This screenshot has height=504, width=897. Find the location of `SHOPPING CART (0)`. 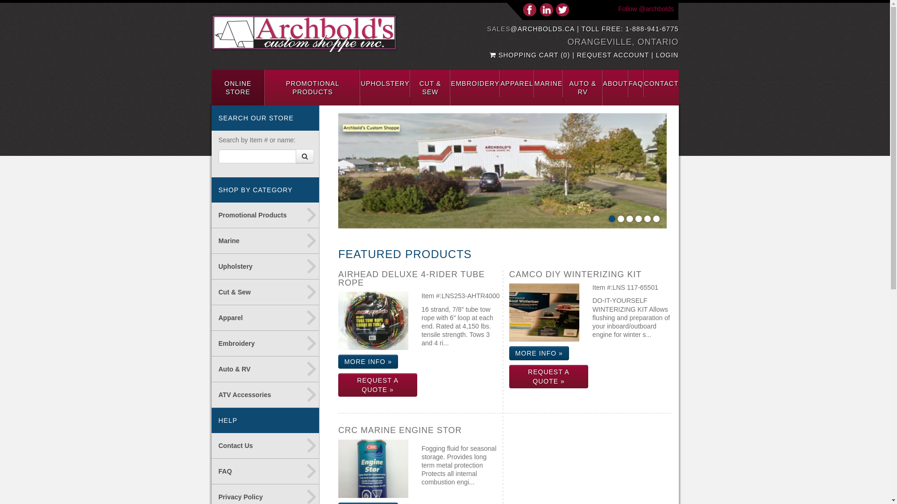

SHOPPING CART (0) is located at coordinates (531, 55).